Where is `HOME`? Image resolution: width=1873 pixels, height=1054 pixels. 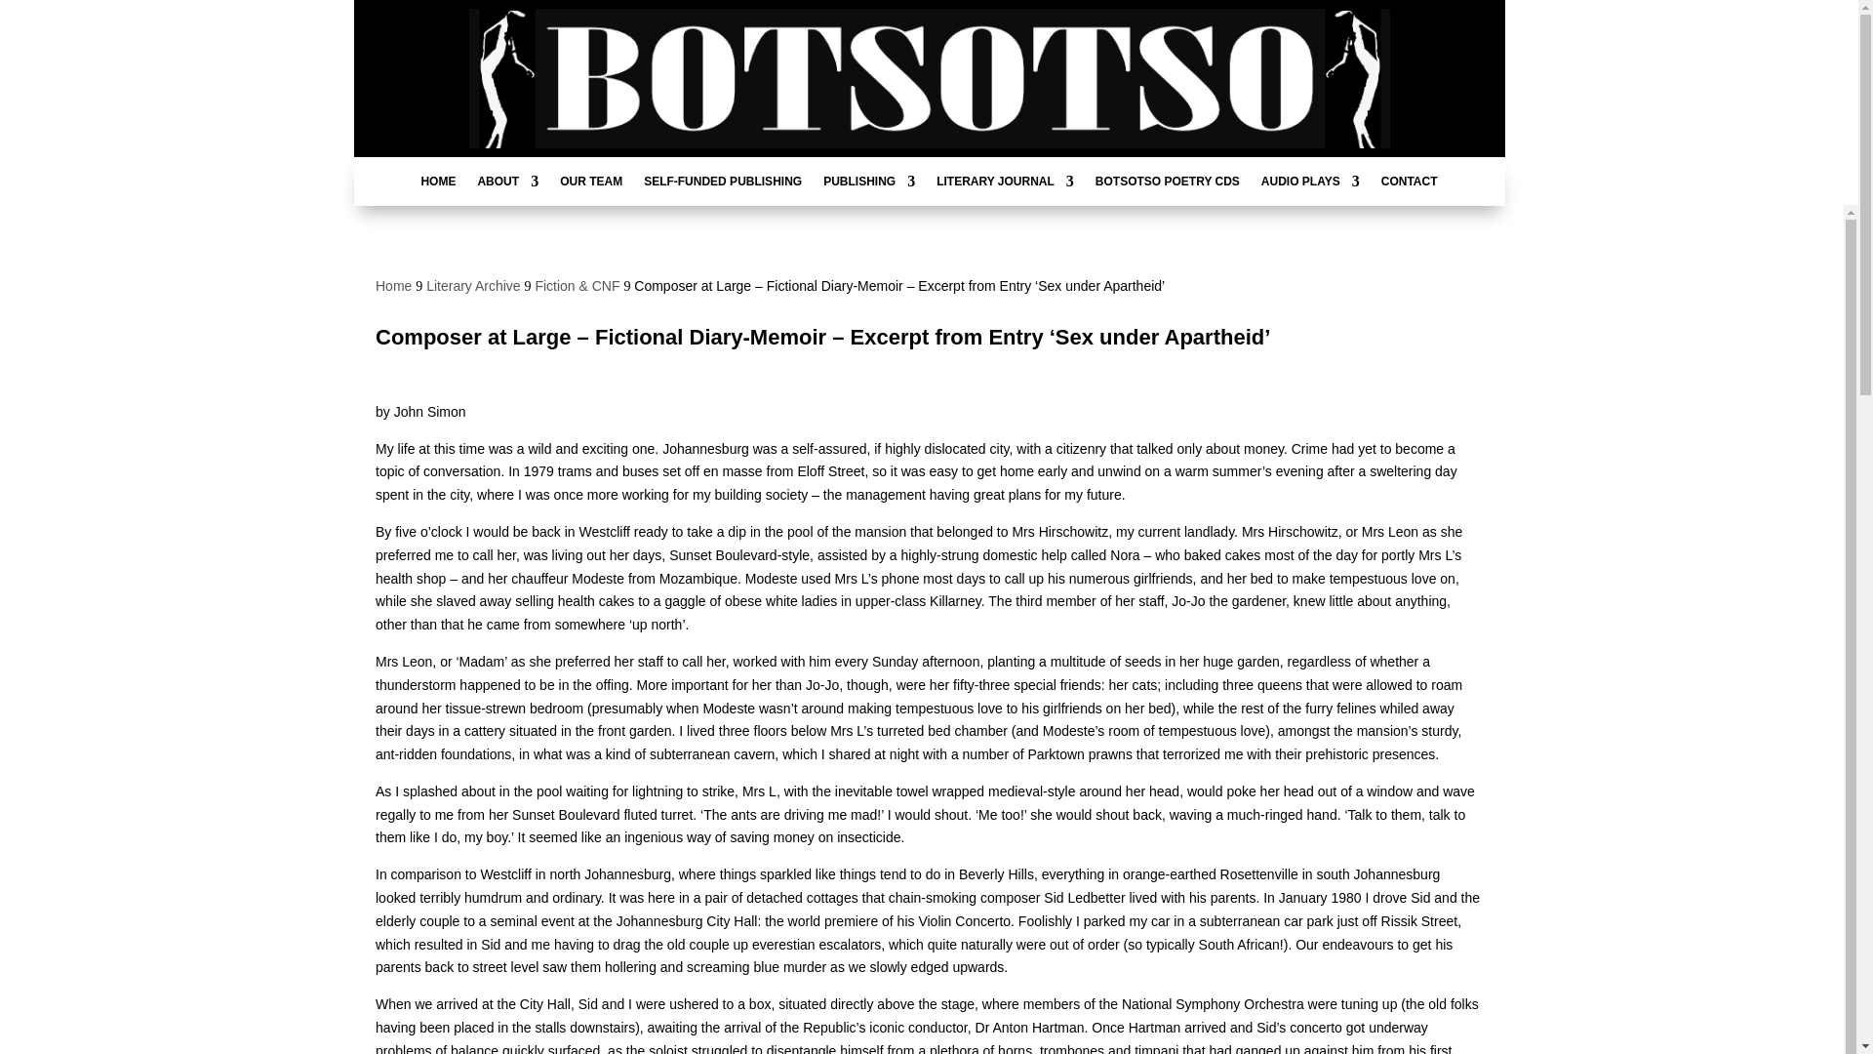 HOME is located at coordinates (437, 185).